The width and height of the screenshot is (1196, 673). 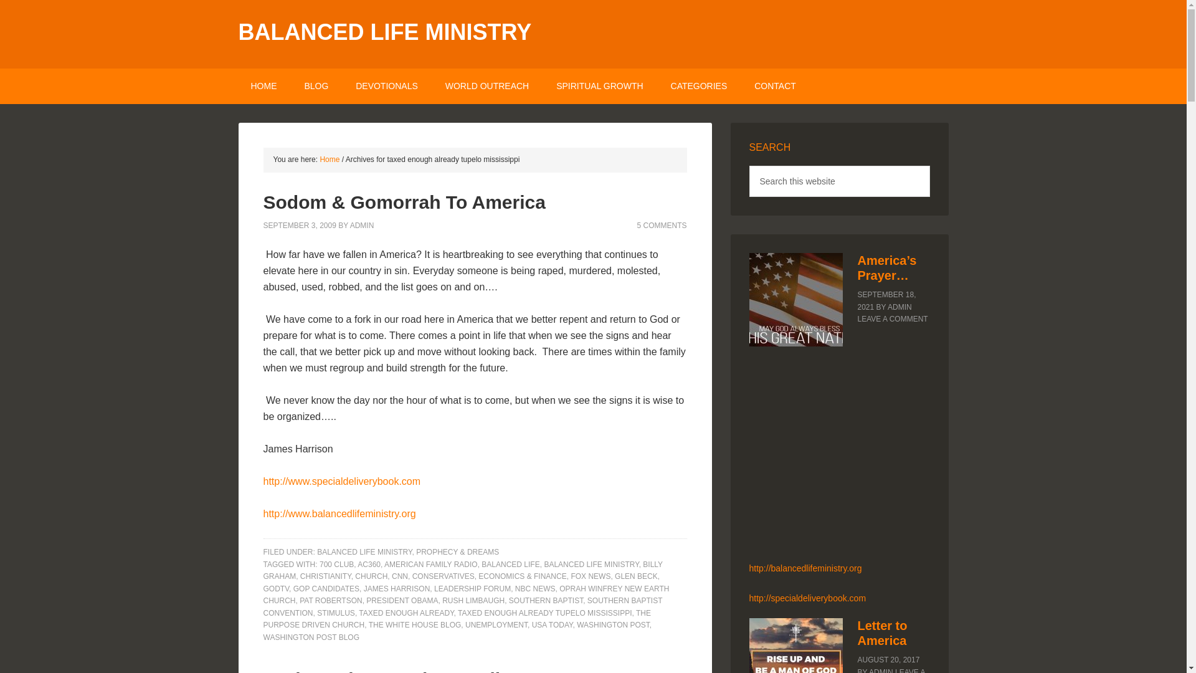 What do you see at coordinates (699, 86) in the screenshot?
I see `CATEGORIES` at bounding box center [699, 86].